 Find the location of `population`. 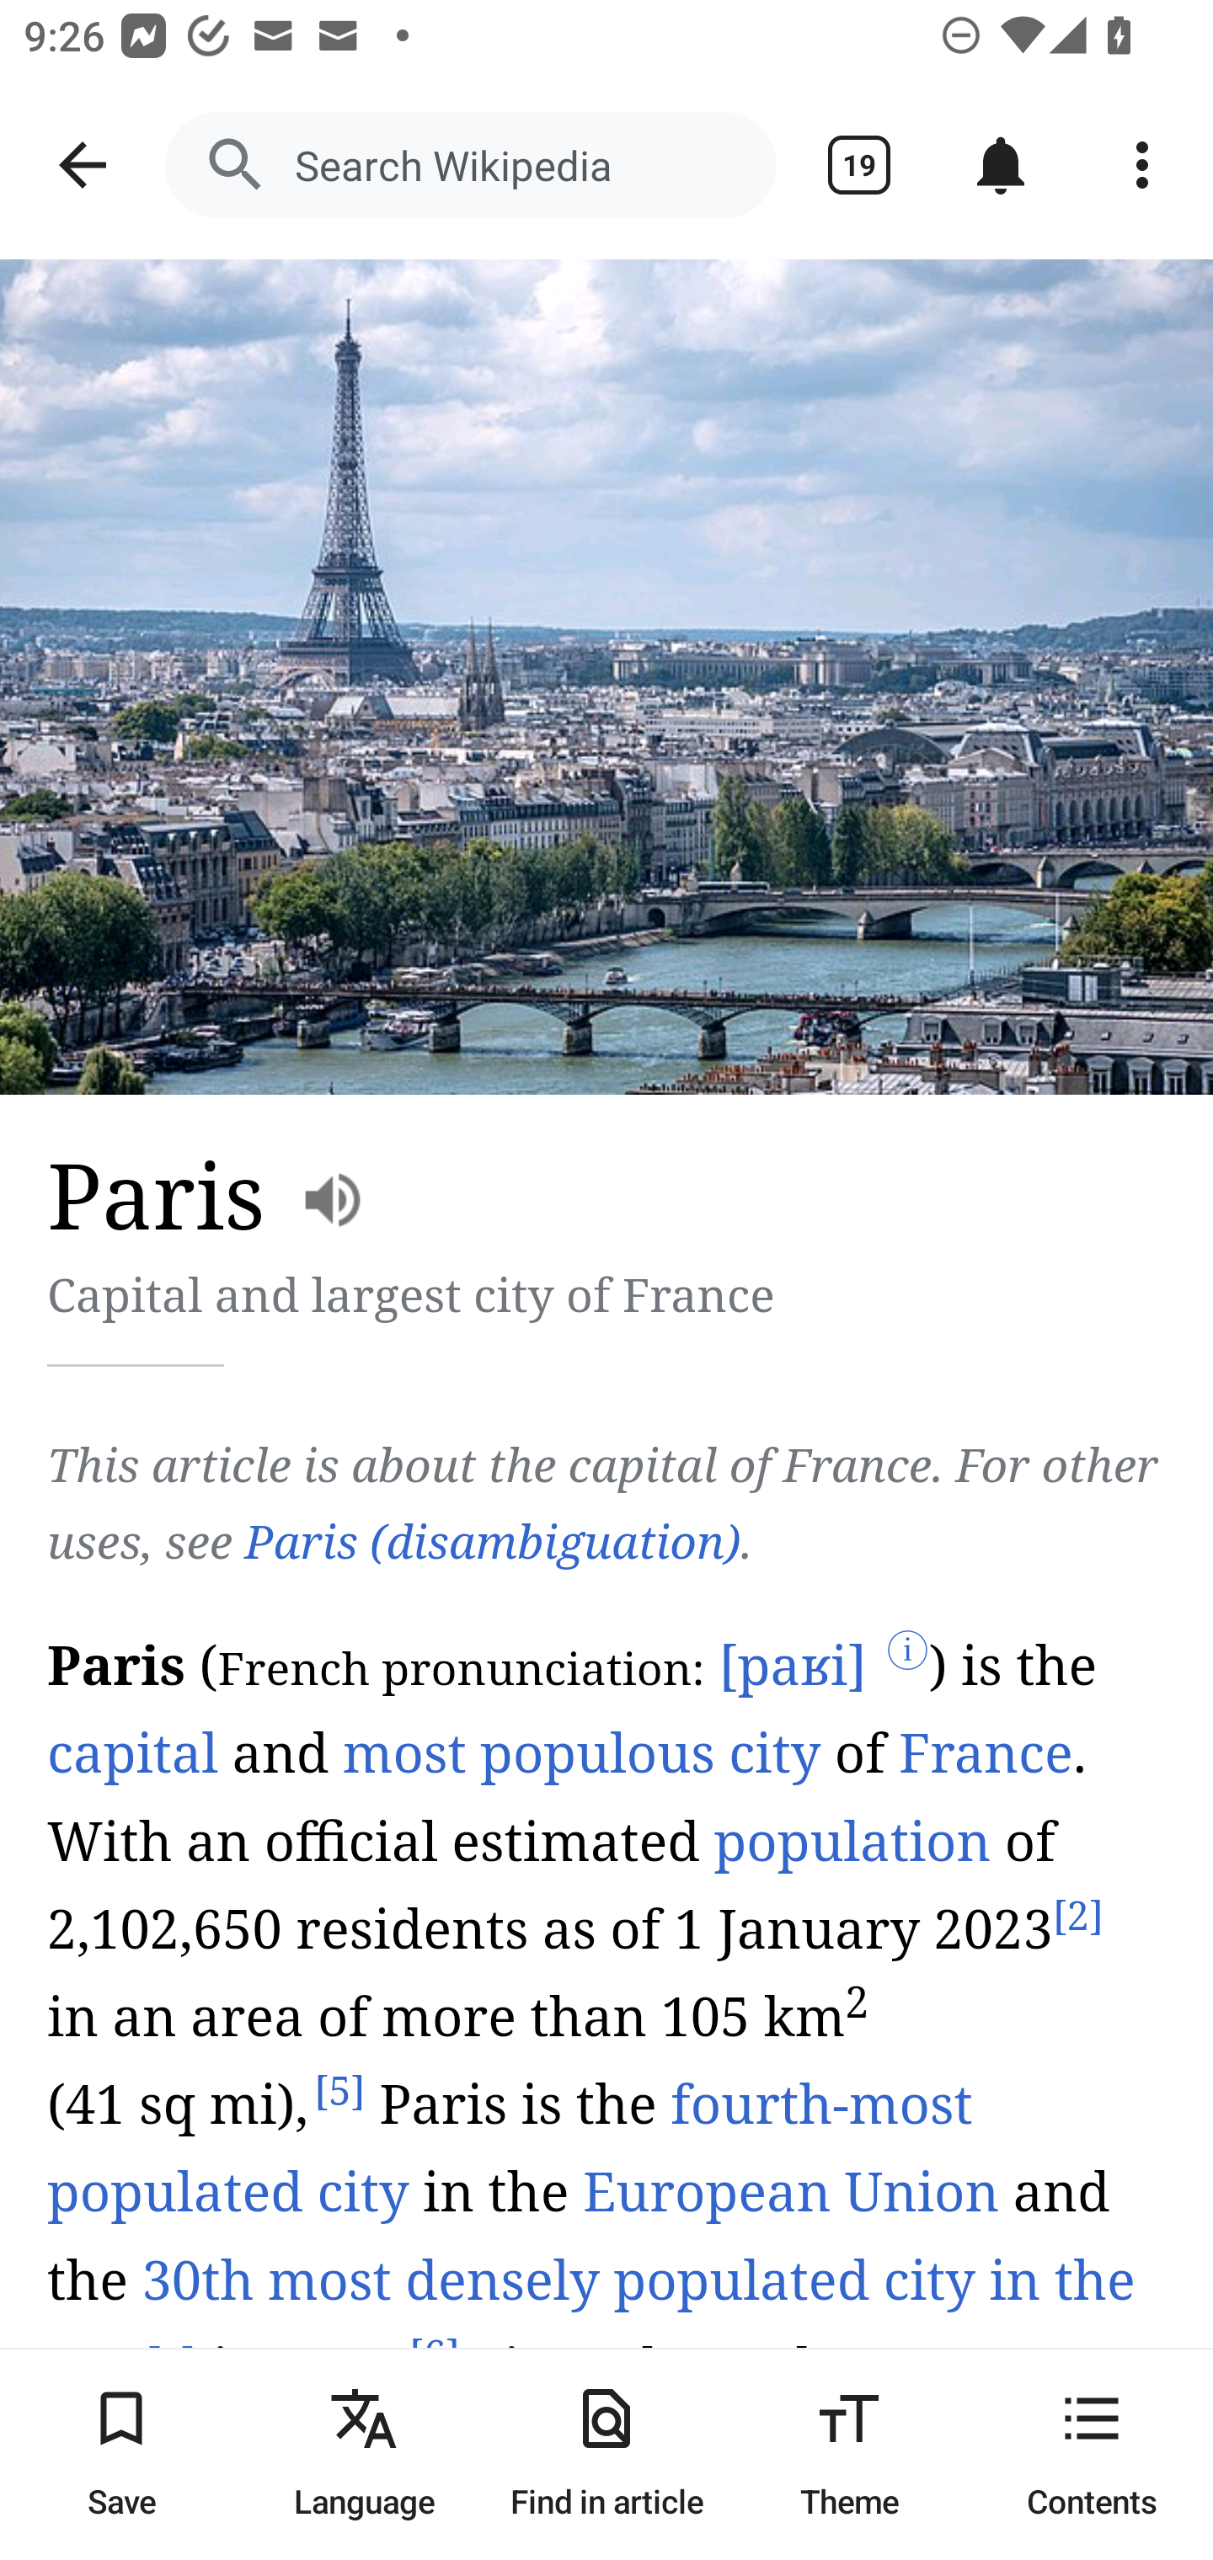

population is located at coordinates (852, 1842).